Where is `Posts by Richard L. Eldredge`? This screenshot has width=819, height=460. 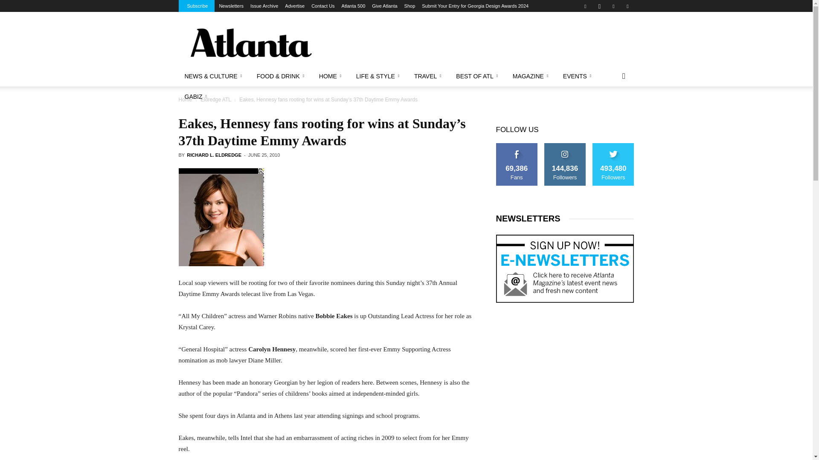 Posts by Richard L. Eldredge is located at coordinates (214, 155).